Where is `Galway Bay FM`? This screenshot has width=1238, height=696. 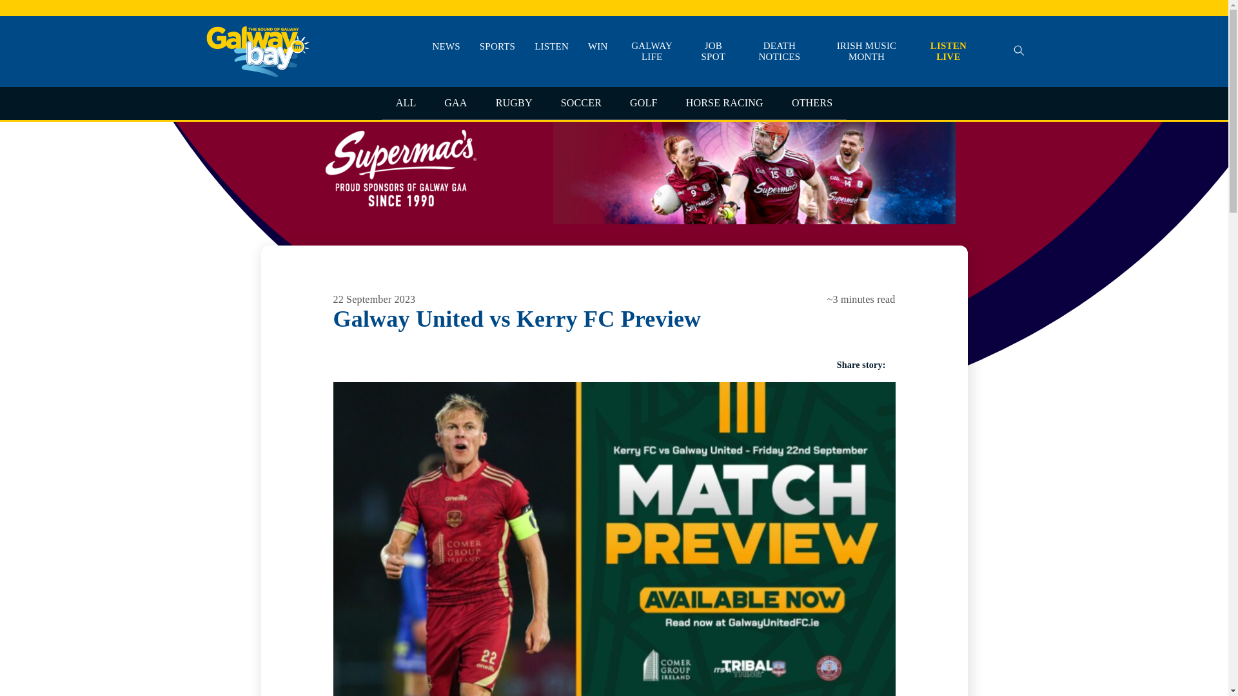
Galway Bay FM is located at coordinates (237, 95).